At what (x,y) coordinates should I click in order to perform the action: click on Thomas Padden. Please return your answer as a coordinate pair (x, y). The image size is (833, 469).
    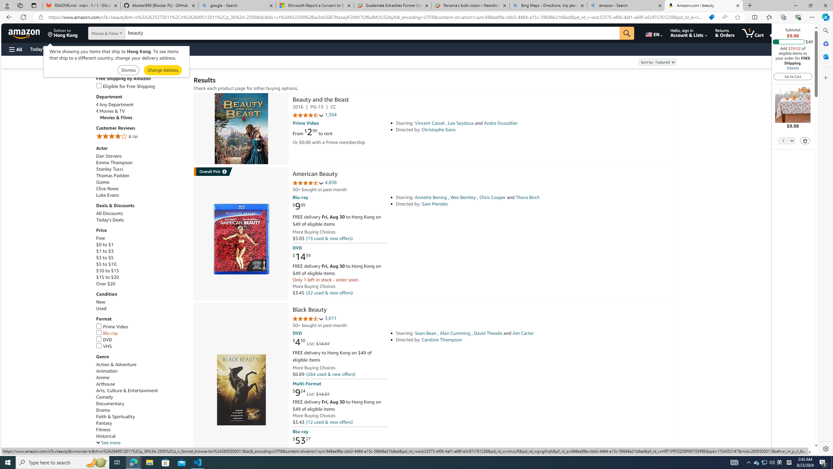
    Looking at the image, I should click on (142, 176).